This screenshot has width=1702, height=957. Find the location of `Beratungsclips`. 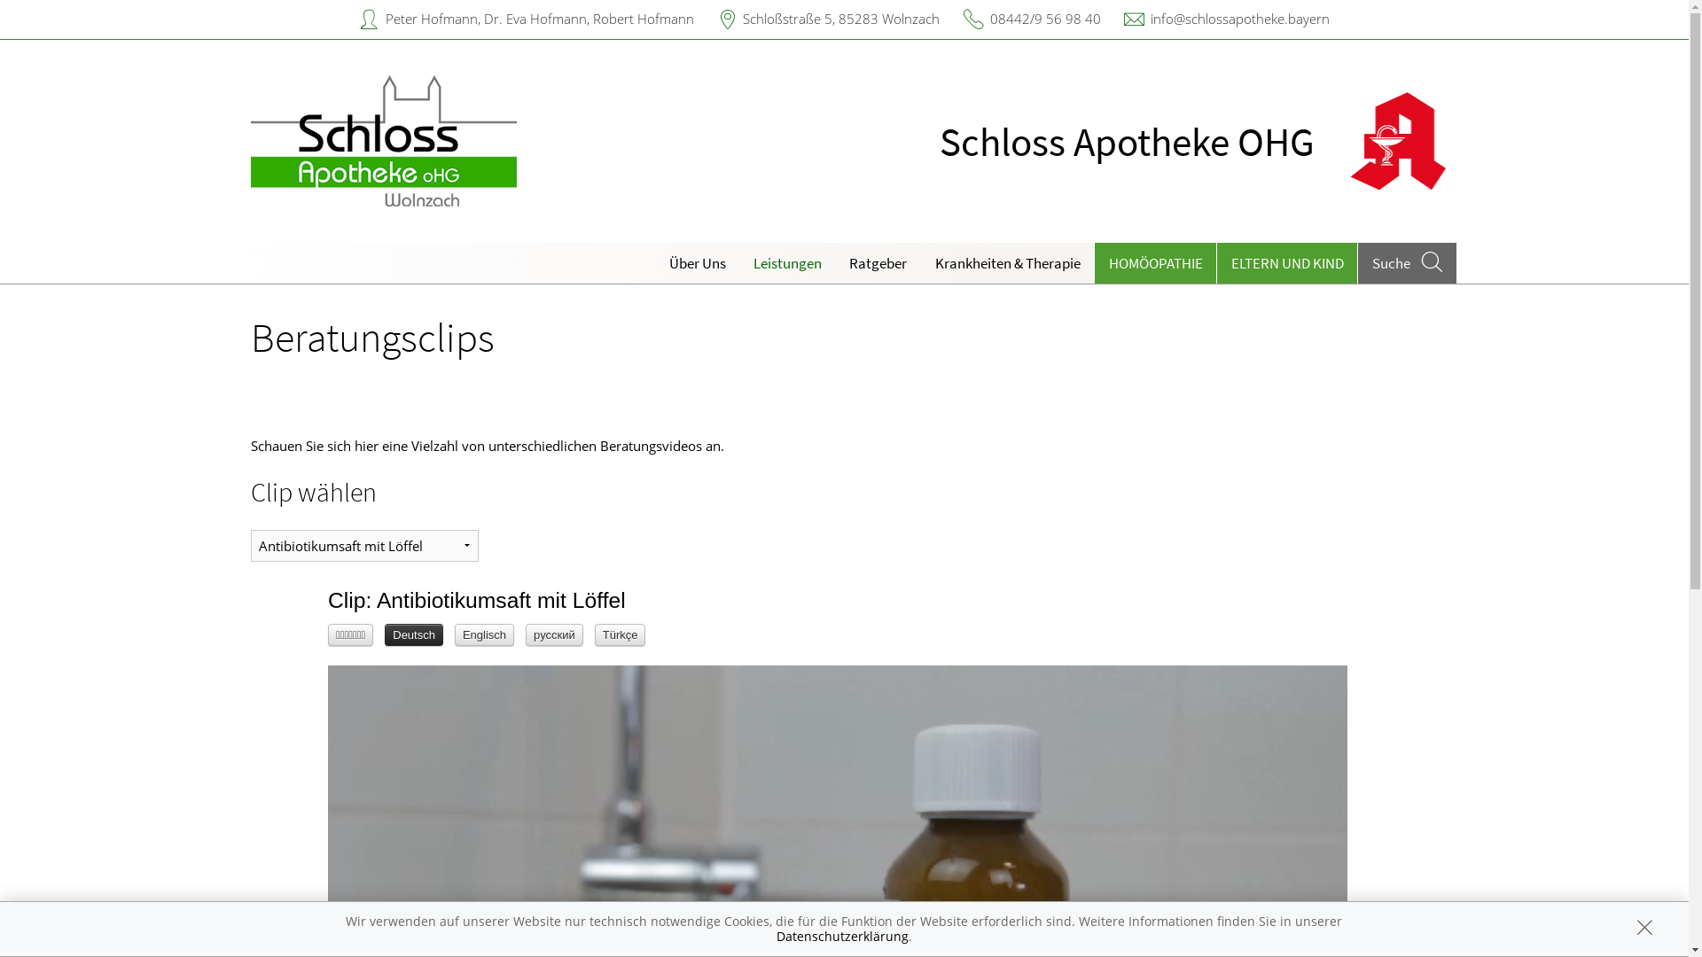

Beratungsclips is located at coordinates (1223, 353).